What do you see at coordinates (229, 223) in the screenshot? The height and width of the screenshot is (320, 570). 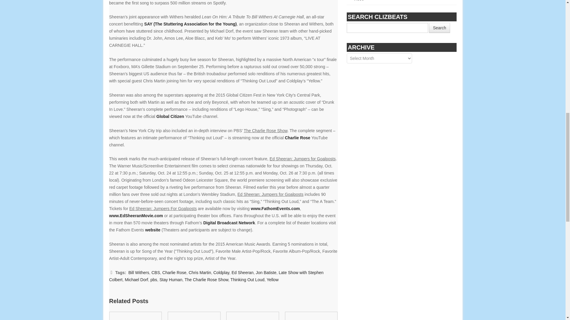 I see `Digital Broadcast Network` at bounding box center [229, 223].